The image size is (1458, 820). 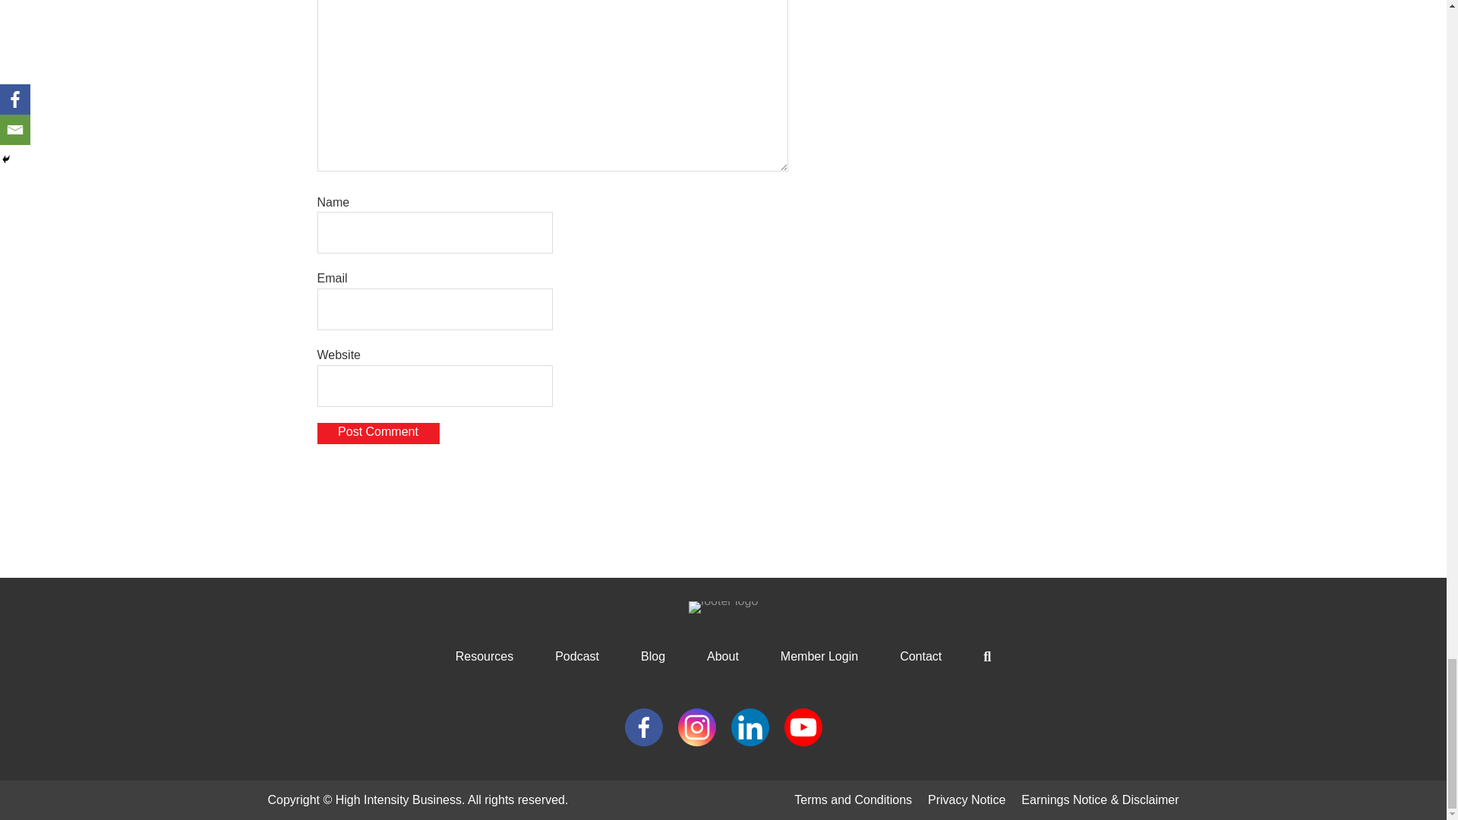 What do you see at coordinates (378, 433) in the screenshot?
I see `Post Comment` at bounding box center [378, 433].